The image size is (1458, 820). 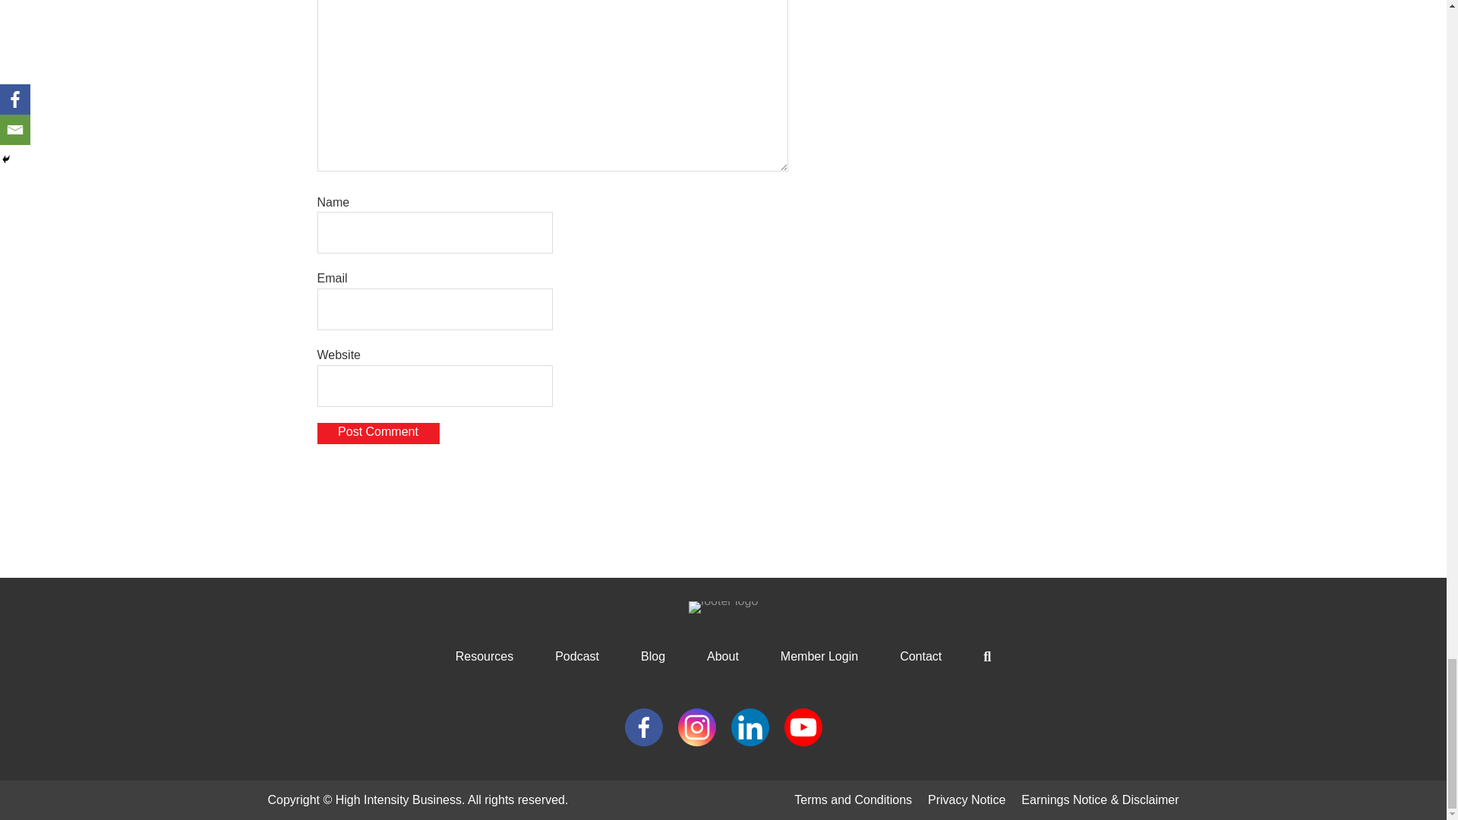 What do you see at coordinates (378, 433) in the screenshot?
I see `Post Comment` at bounding box center [378, 433].